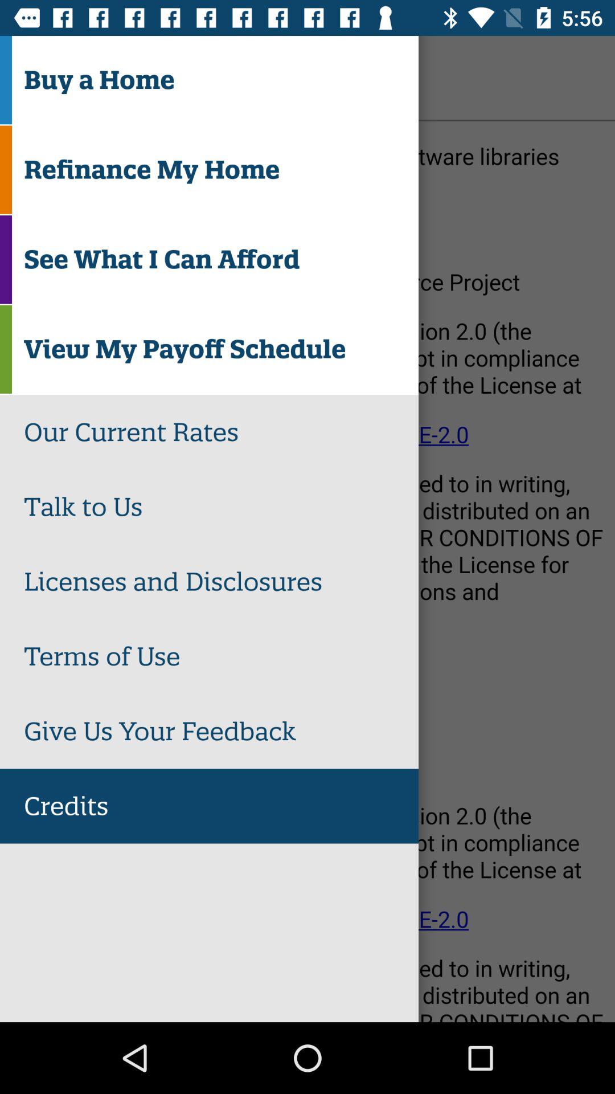 Image resolution: width=615 pixels, height=1094 pixels. I want to click on tap item above the credits, so click(221, 731).